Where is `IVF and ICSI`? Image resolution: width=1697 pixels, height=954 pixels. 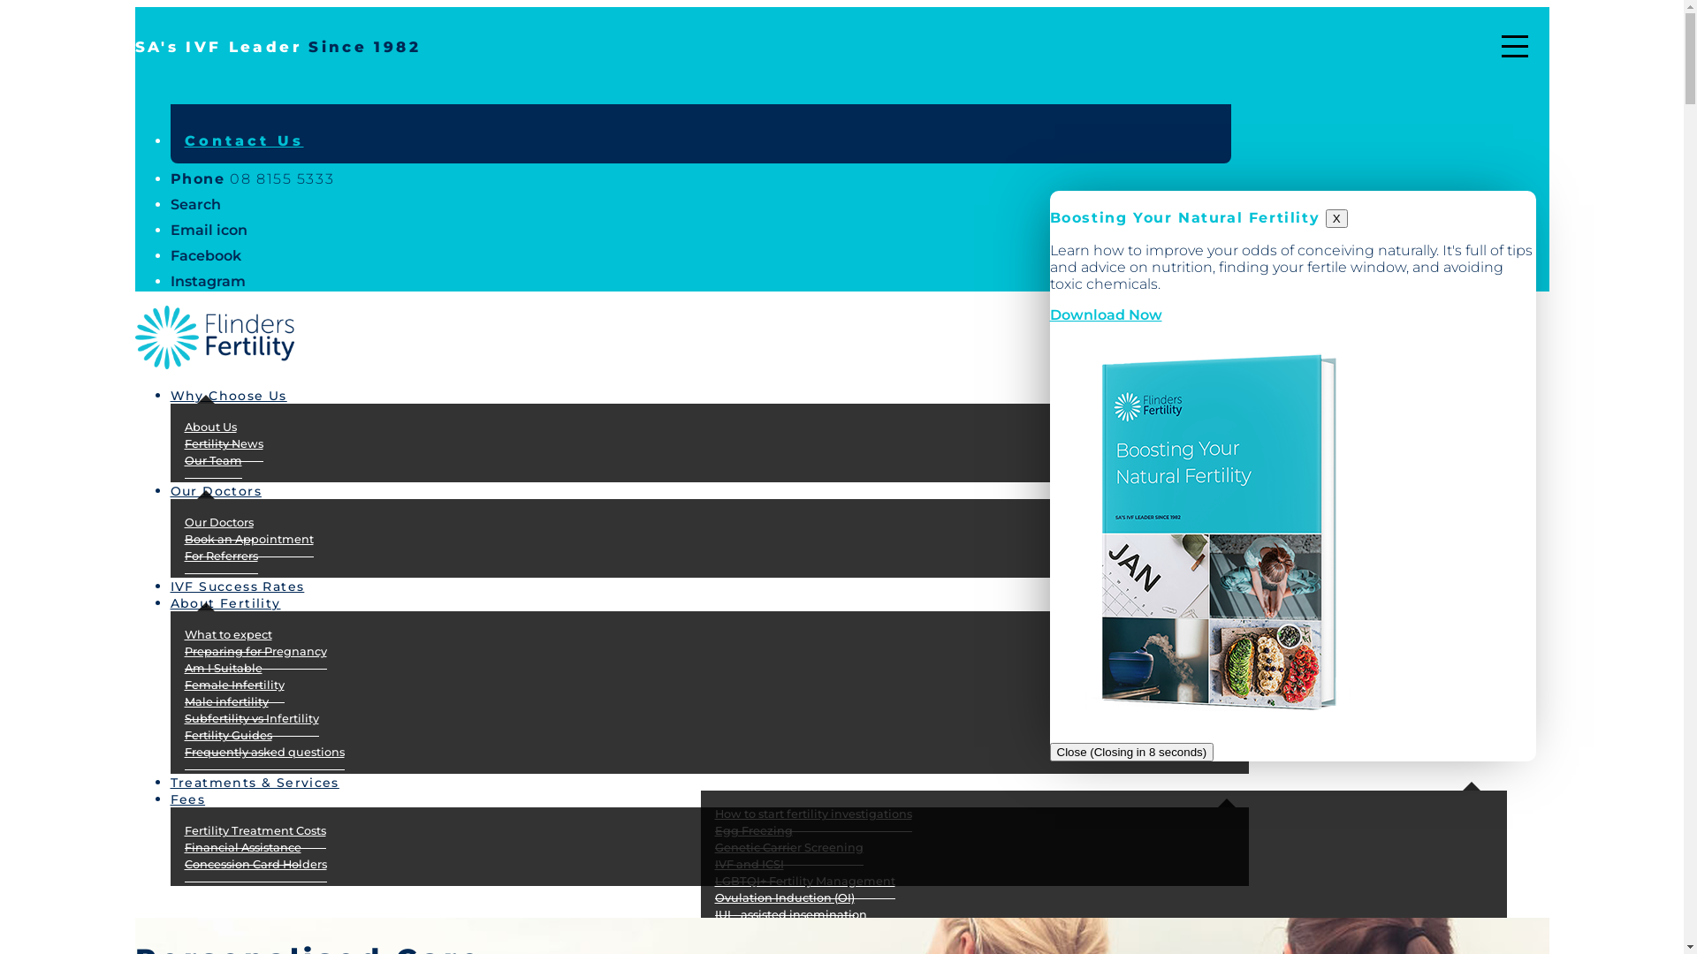 IVF and ICSI is located at coordinates (749, 865).